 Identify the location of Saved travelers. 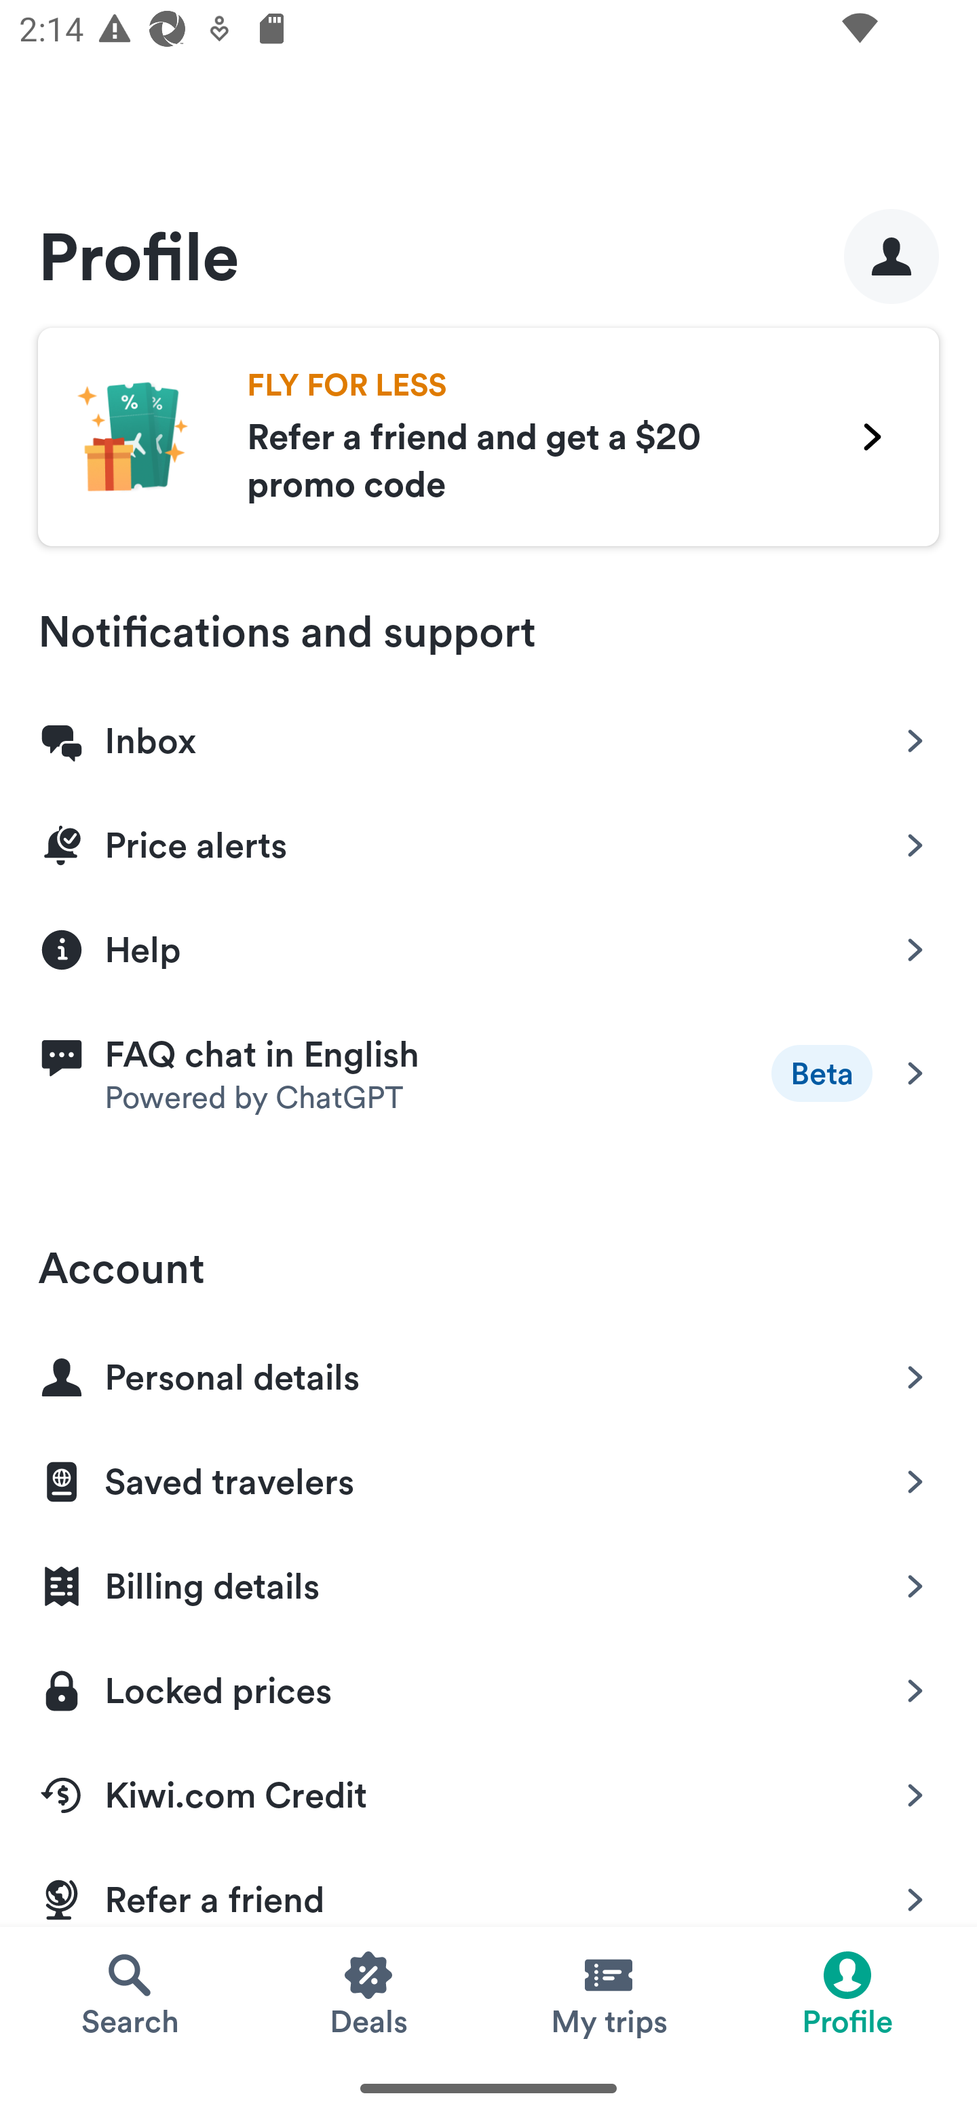
(488, 1476).